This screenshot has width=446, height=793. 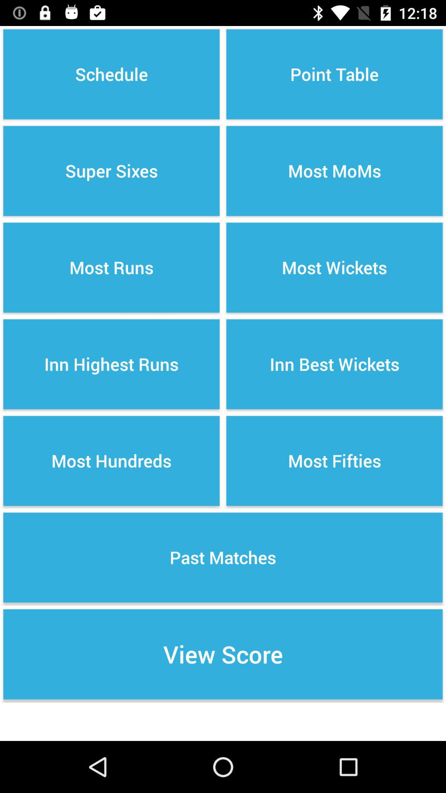 I want to click on click on most wickets, so click(x=334, y=268).